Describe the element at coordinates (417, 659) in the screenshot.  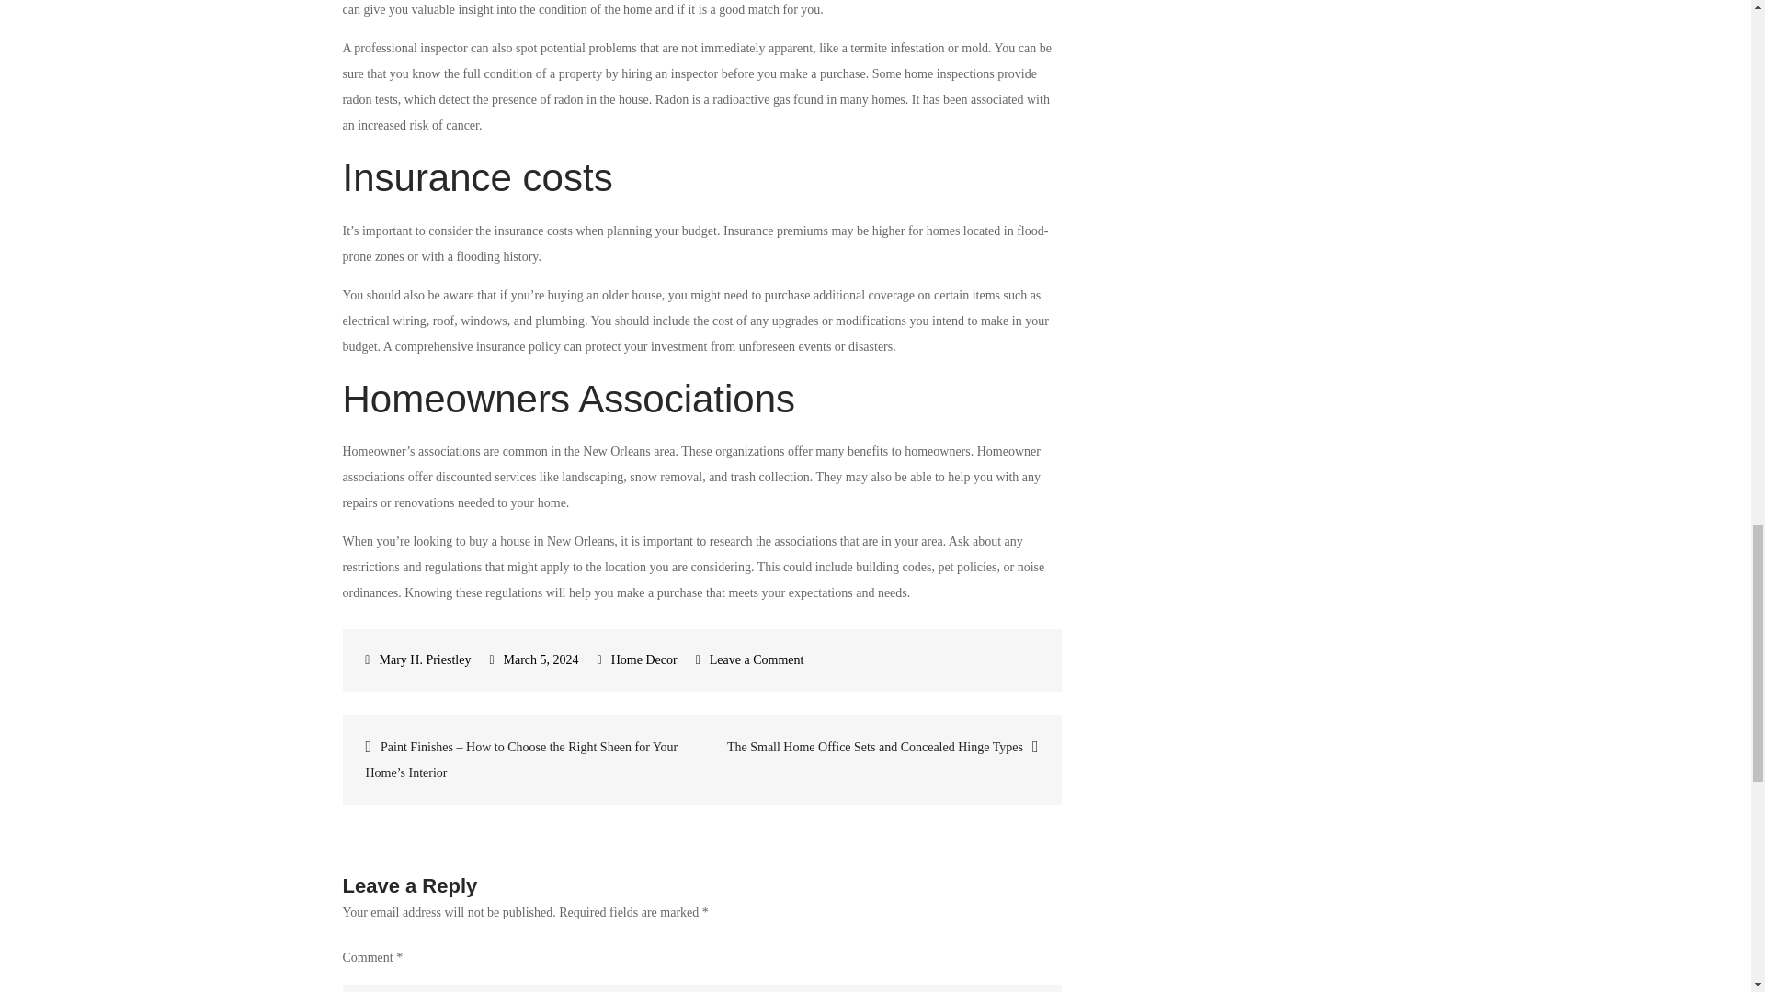
I see `Mary H. Priestley` at that location.